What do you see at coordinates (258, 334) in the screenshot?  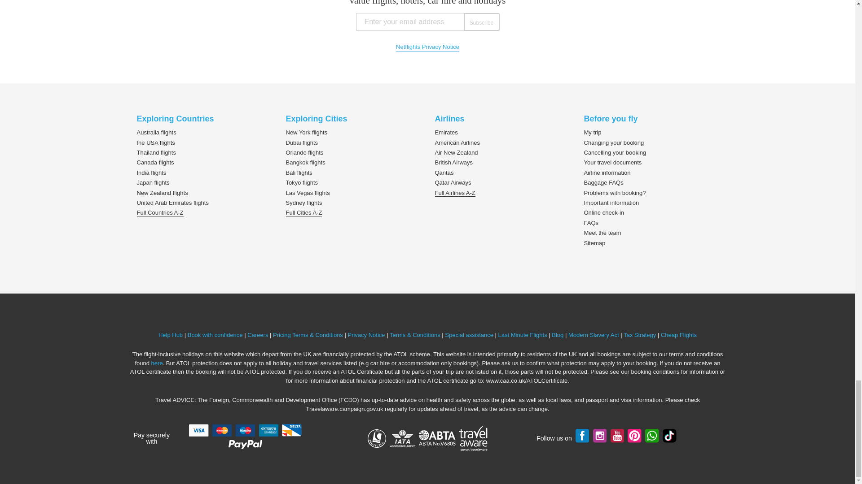 I see `Dnata Careers` at bounding box center [258, 334].